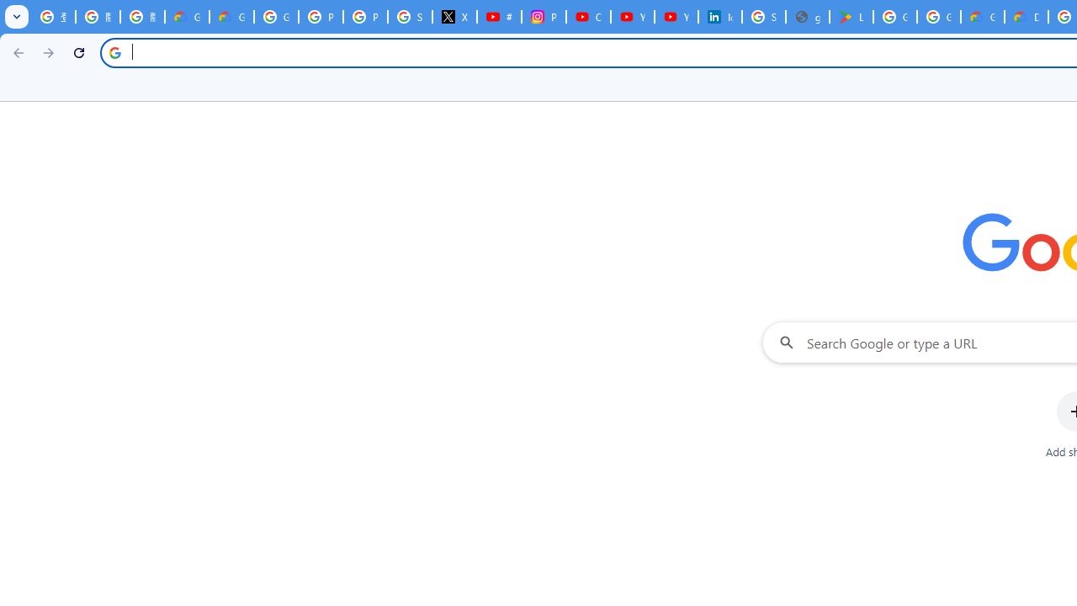 The height and width of the screenshot is (606, 1077). I want to click on #nbabasketballhighlights - YouTube, so click(499, 17).